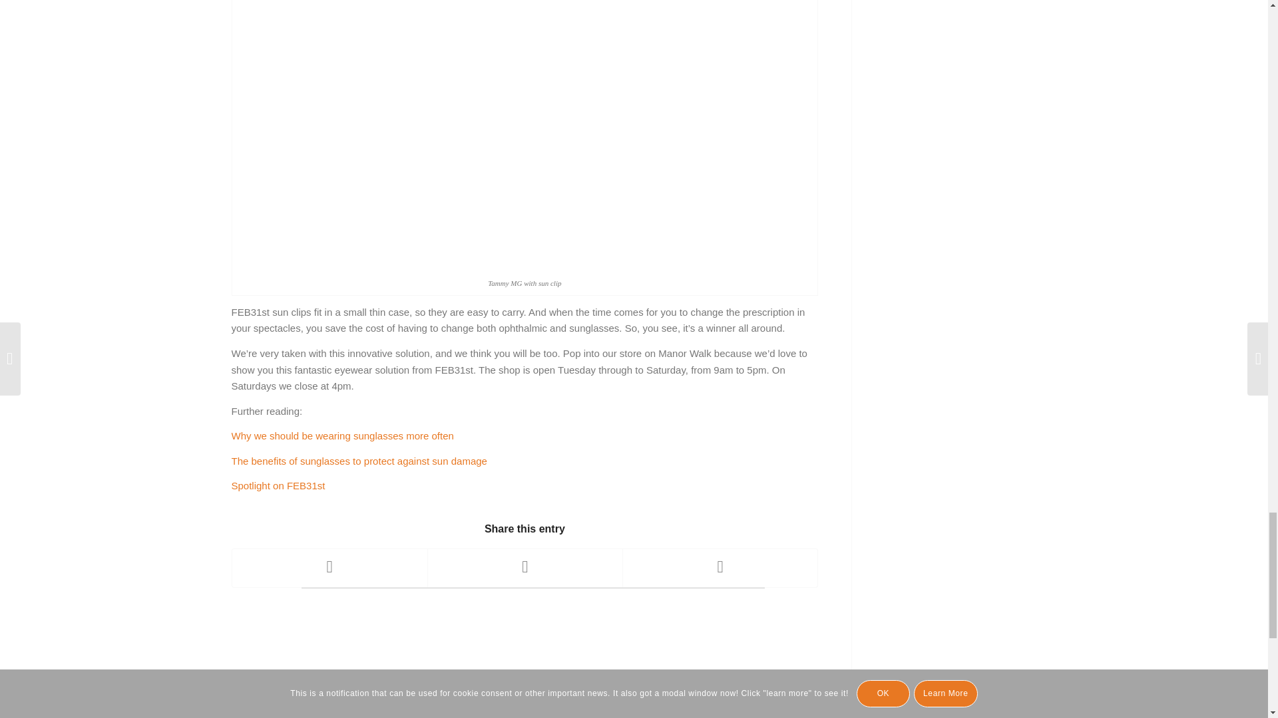  What do you see at coordinates (278, 485) in the screenshot?
I see `Spotlight on FEB31st` at bounding box center [278, 485].